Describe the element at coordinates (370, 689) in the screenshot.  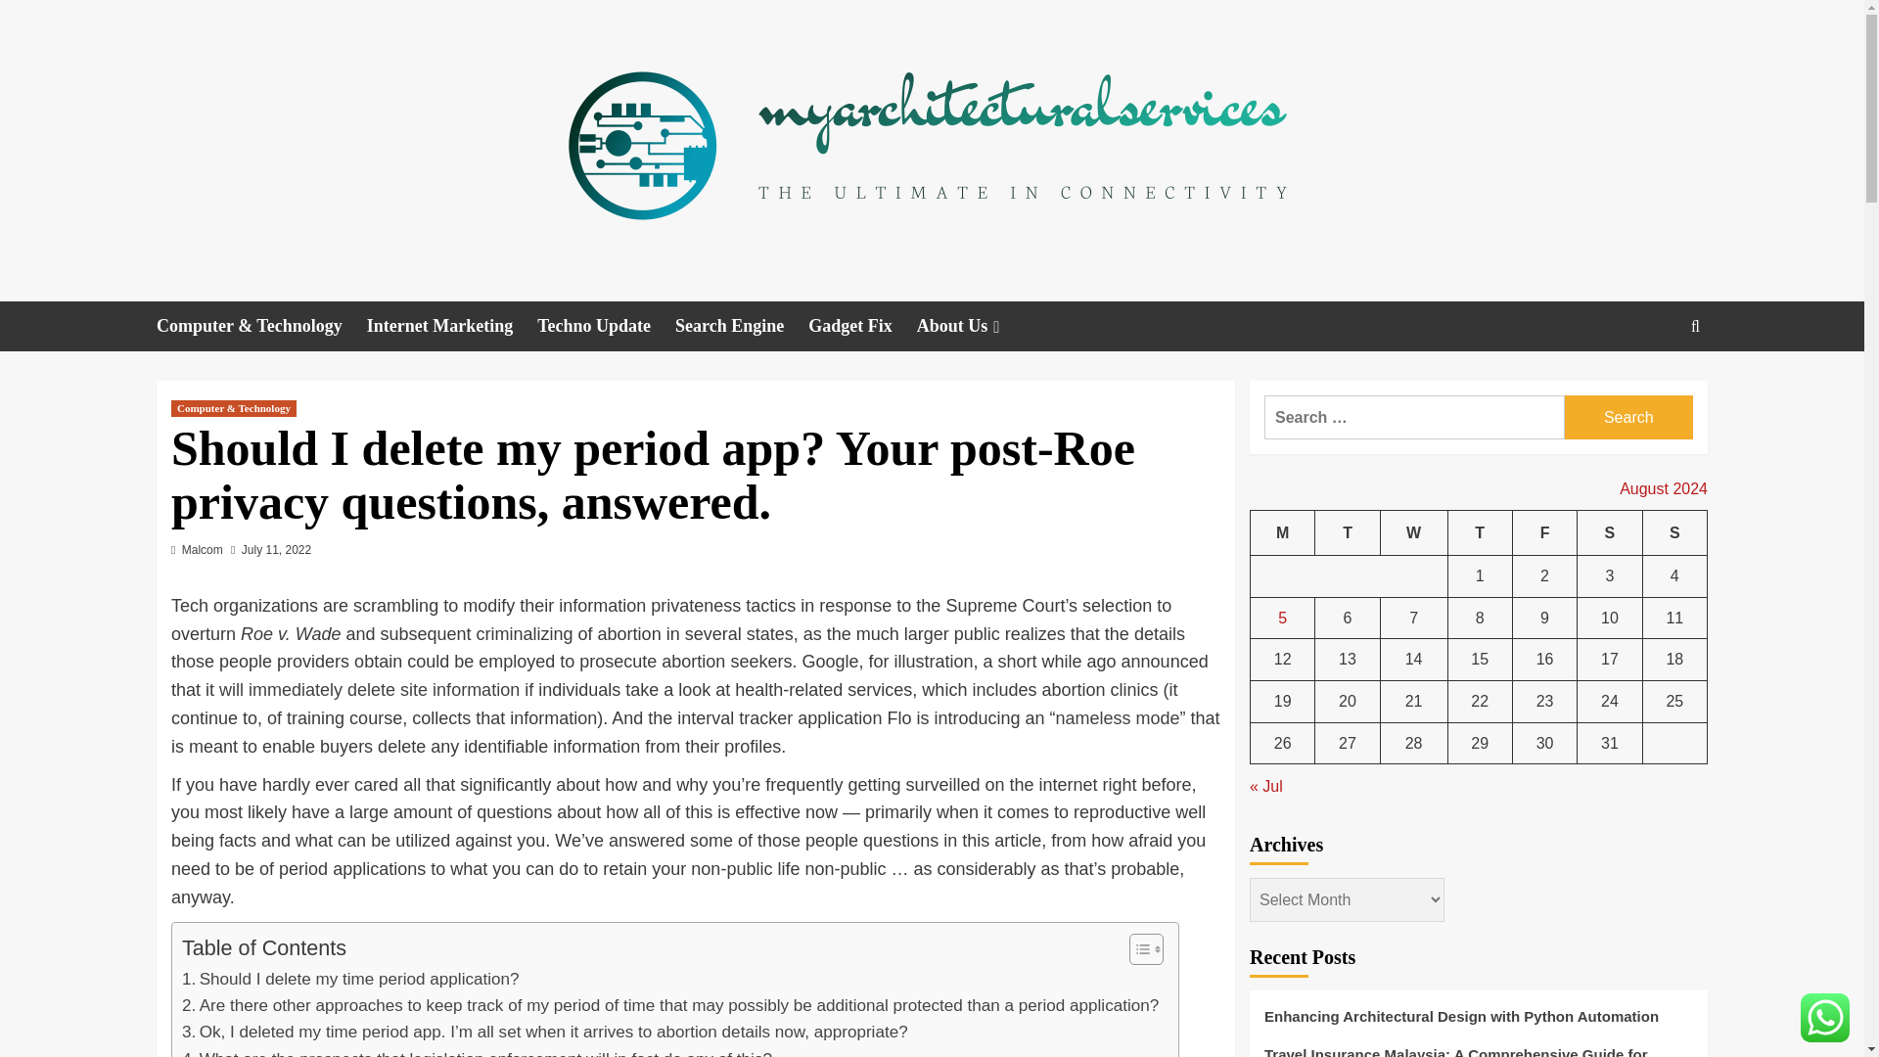
I see `will immediately delete site information` at that location.